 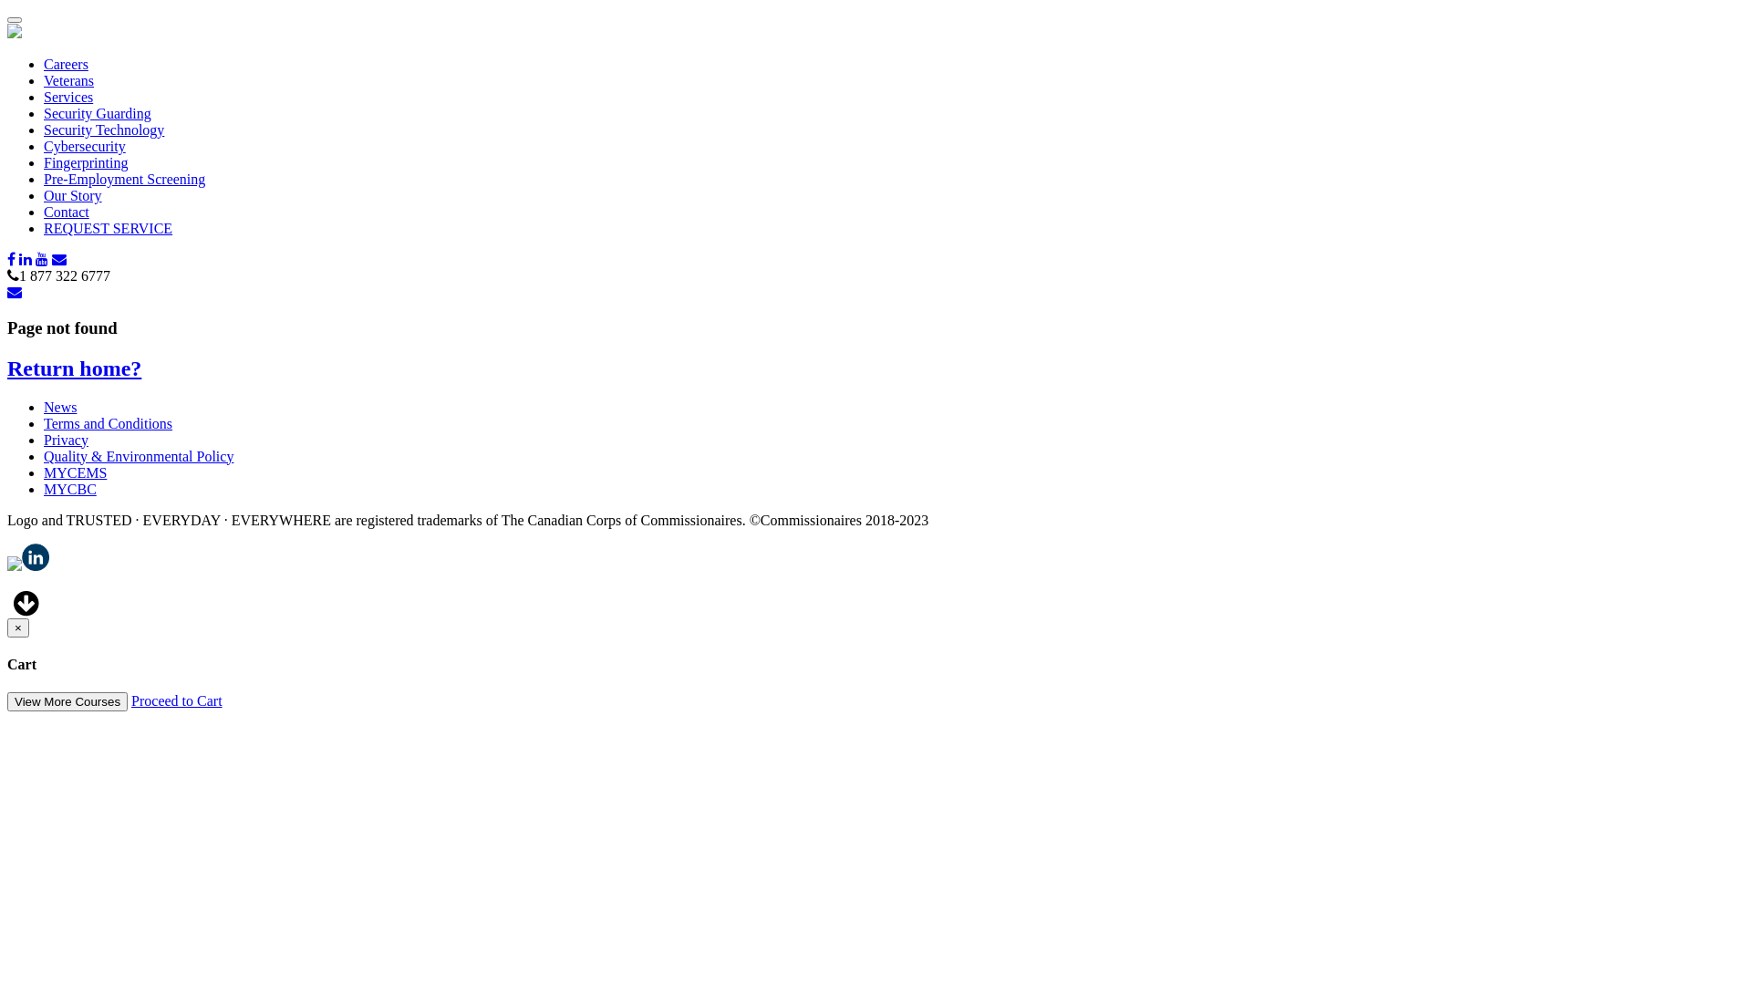 What do you see at coordinates (68, 97) in the screenshot?
I see `Services` at bounding box center [68, 97].